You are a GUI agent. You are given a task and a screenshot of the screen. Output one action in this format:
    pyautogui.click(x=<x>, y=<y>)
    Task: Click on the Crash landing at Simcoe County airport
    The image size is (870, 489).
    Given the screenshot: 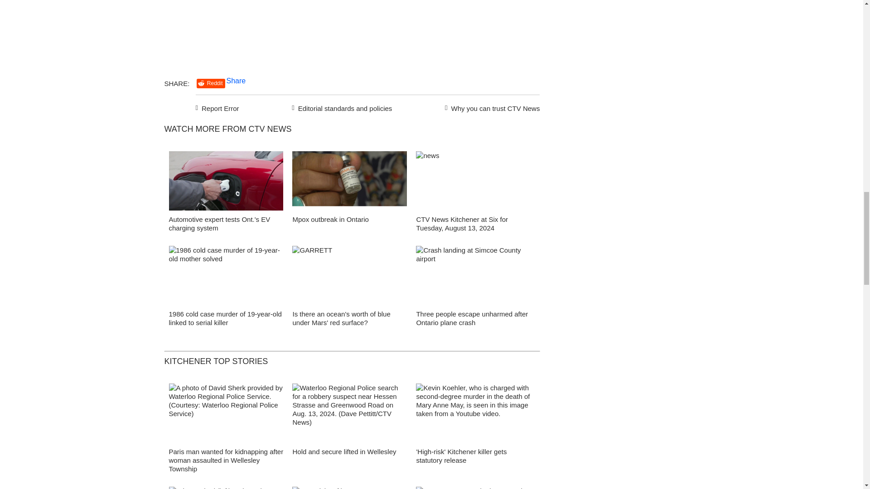 What is the action you would take?
    pyautogui.click(x=473, y=278)
    